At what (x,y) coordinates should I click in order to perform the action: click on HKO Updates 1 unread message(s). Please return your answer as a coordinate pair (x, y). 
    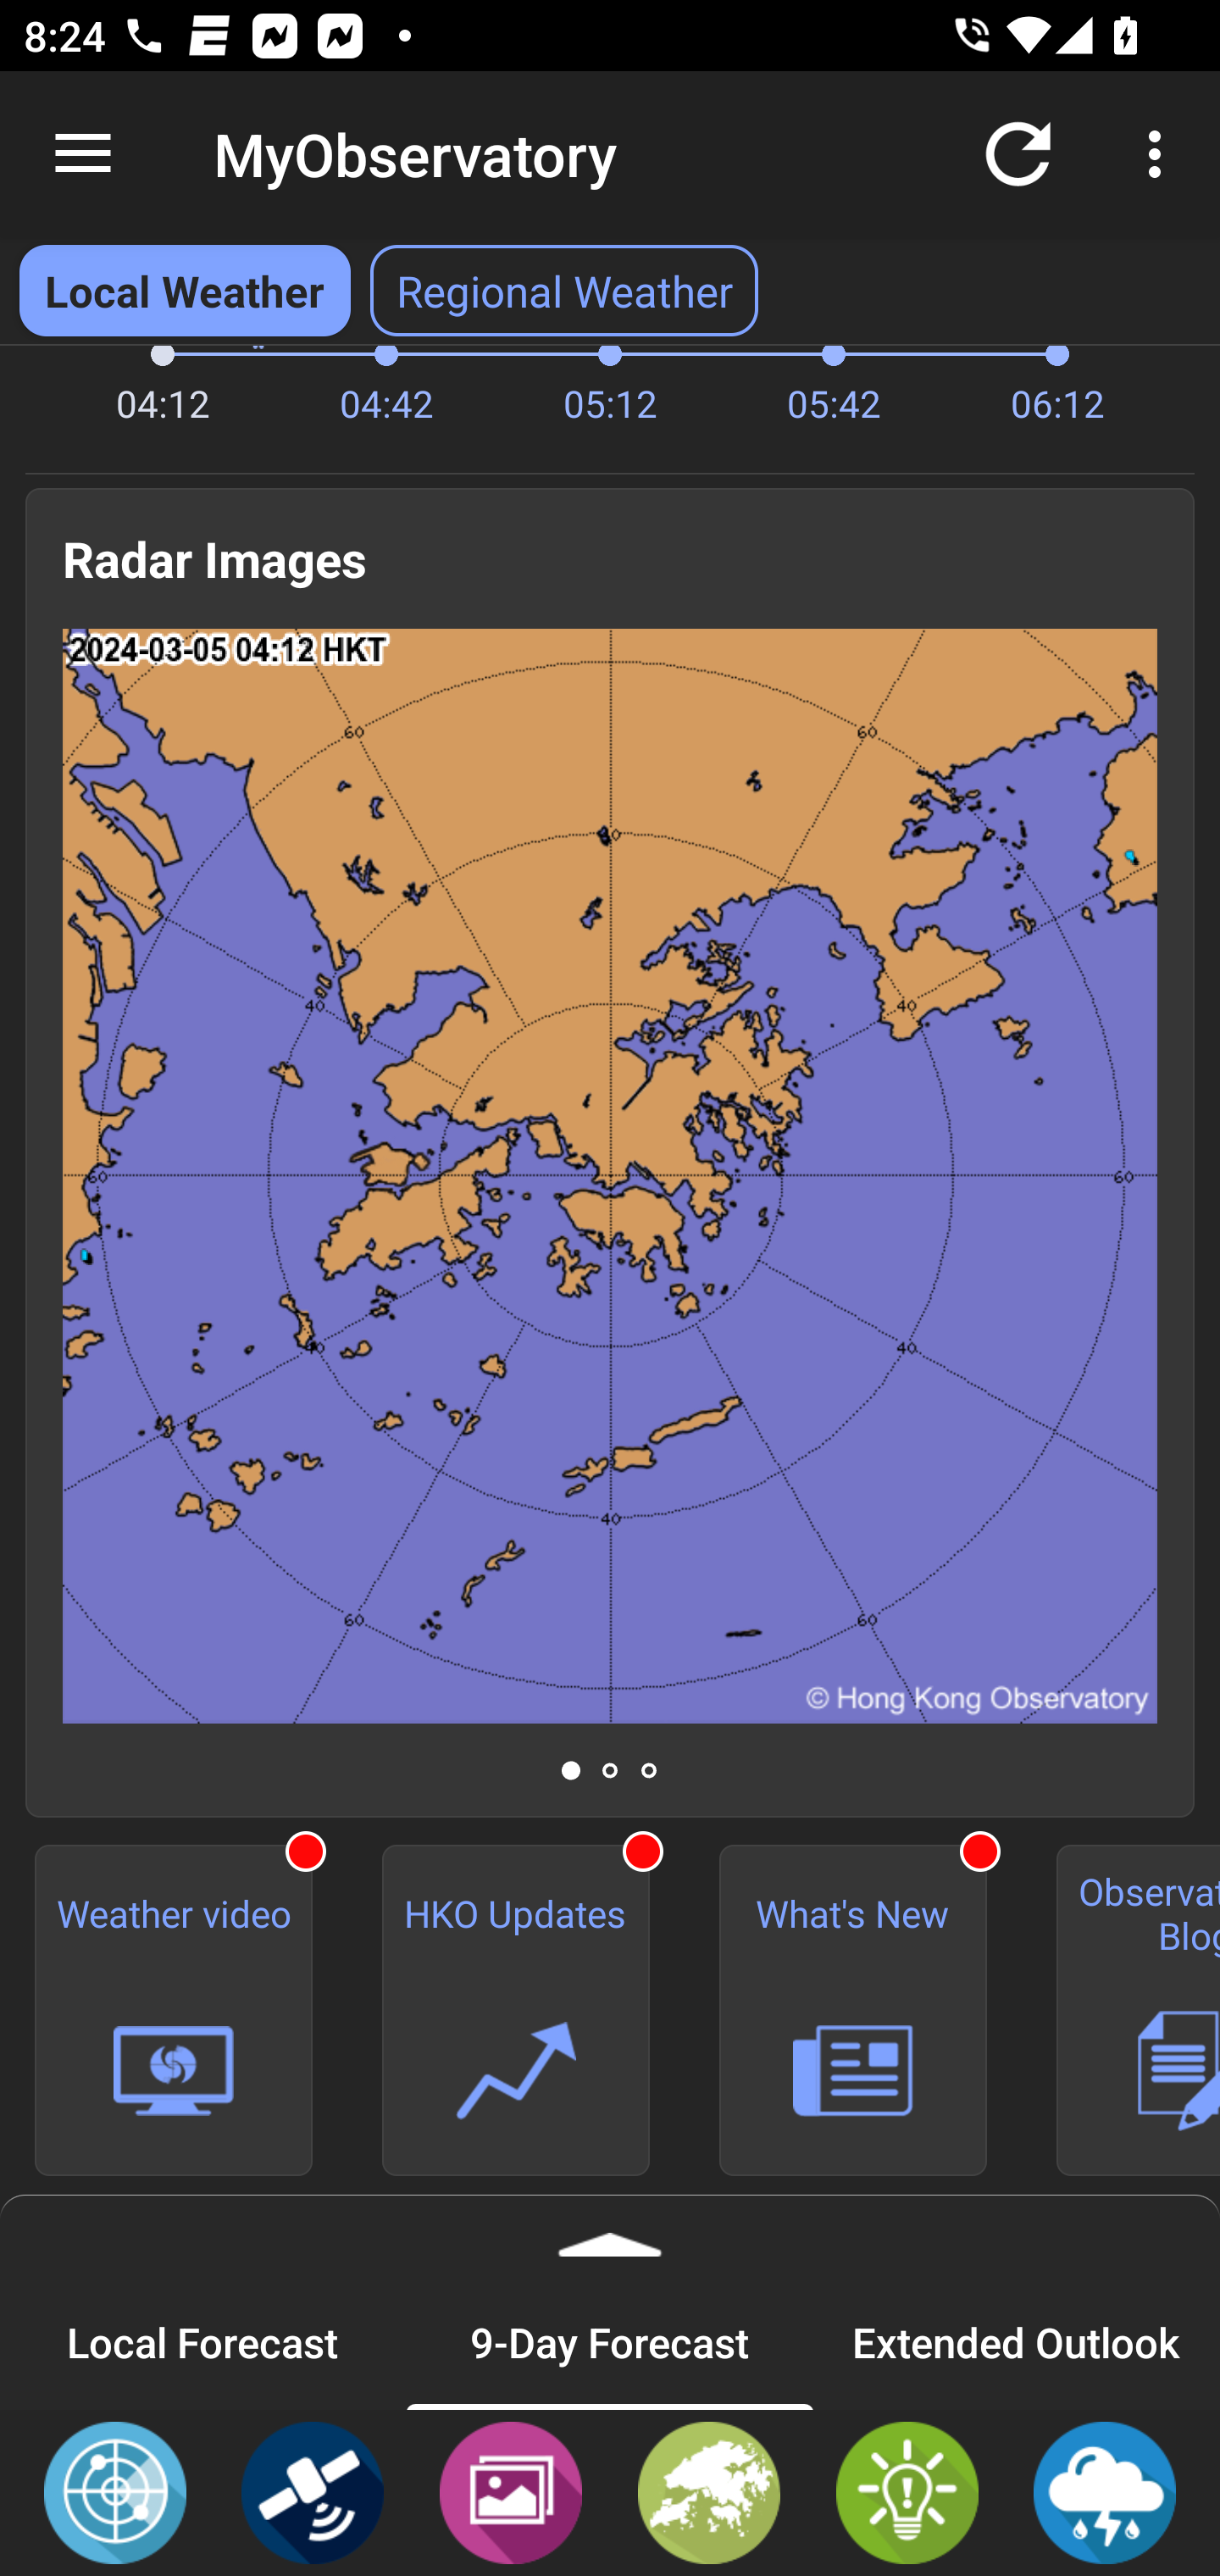
    Looking at the image, I should click on (515, 2010).